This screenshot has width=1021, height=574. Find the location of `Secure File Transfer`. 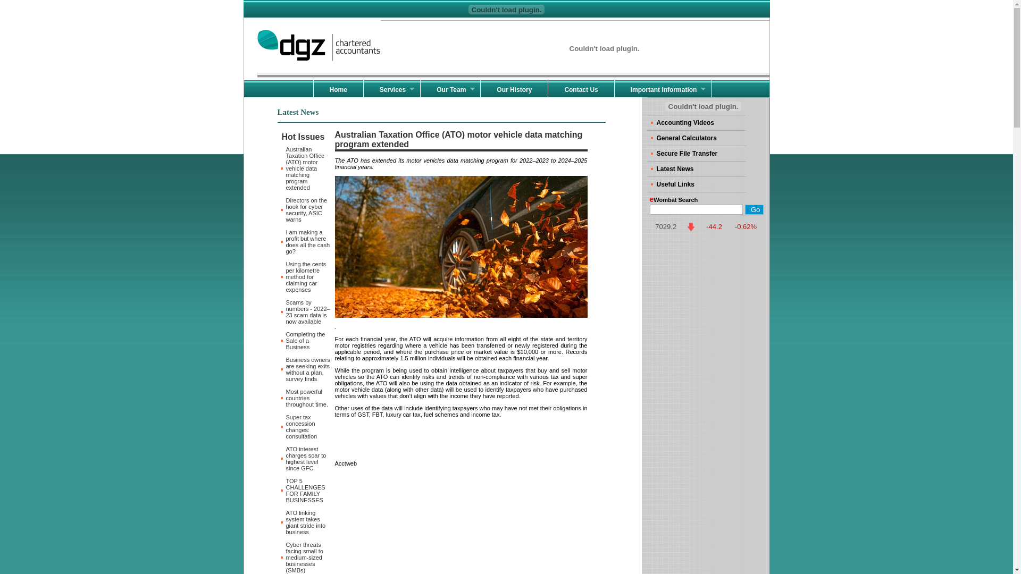

Secure File Transfer is located at coordinates (697, 154).